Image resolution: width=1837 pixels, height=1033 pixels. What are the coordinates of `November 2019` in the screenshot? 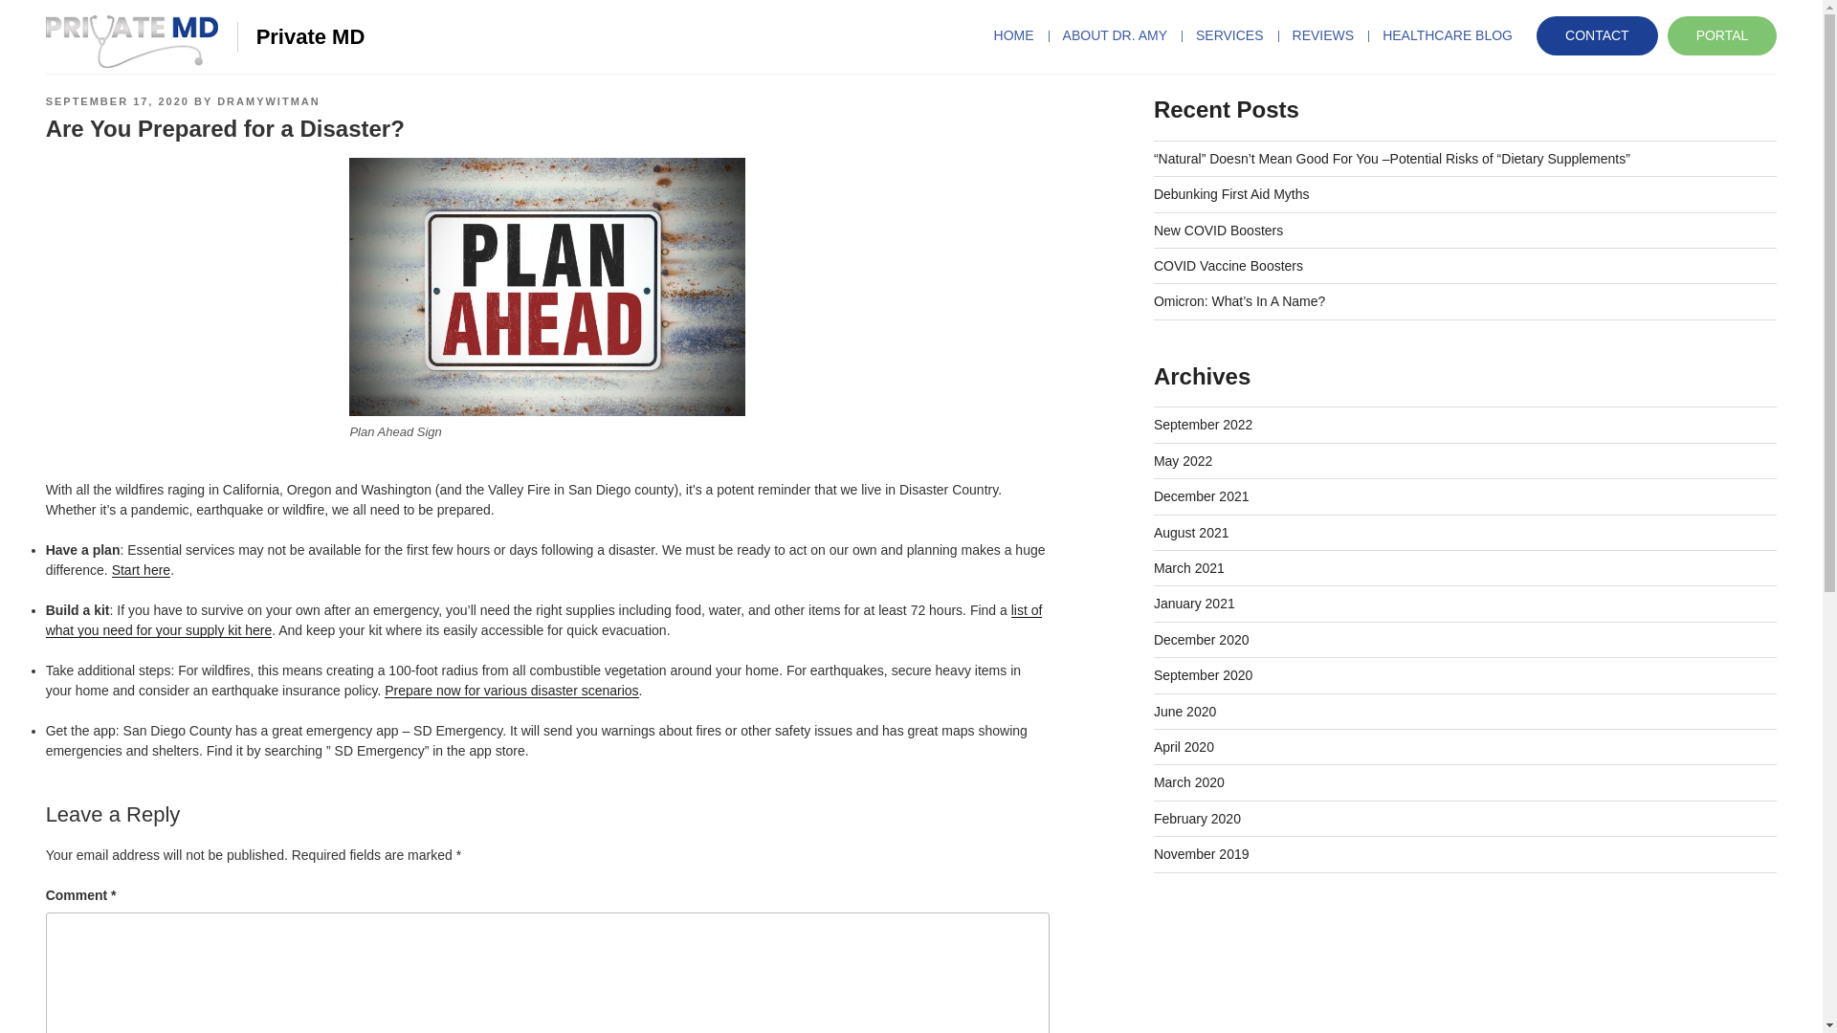 It's located at (1201, 853).